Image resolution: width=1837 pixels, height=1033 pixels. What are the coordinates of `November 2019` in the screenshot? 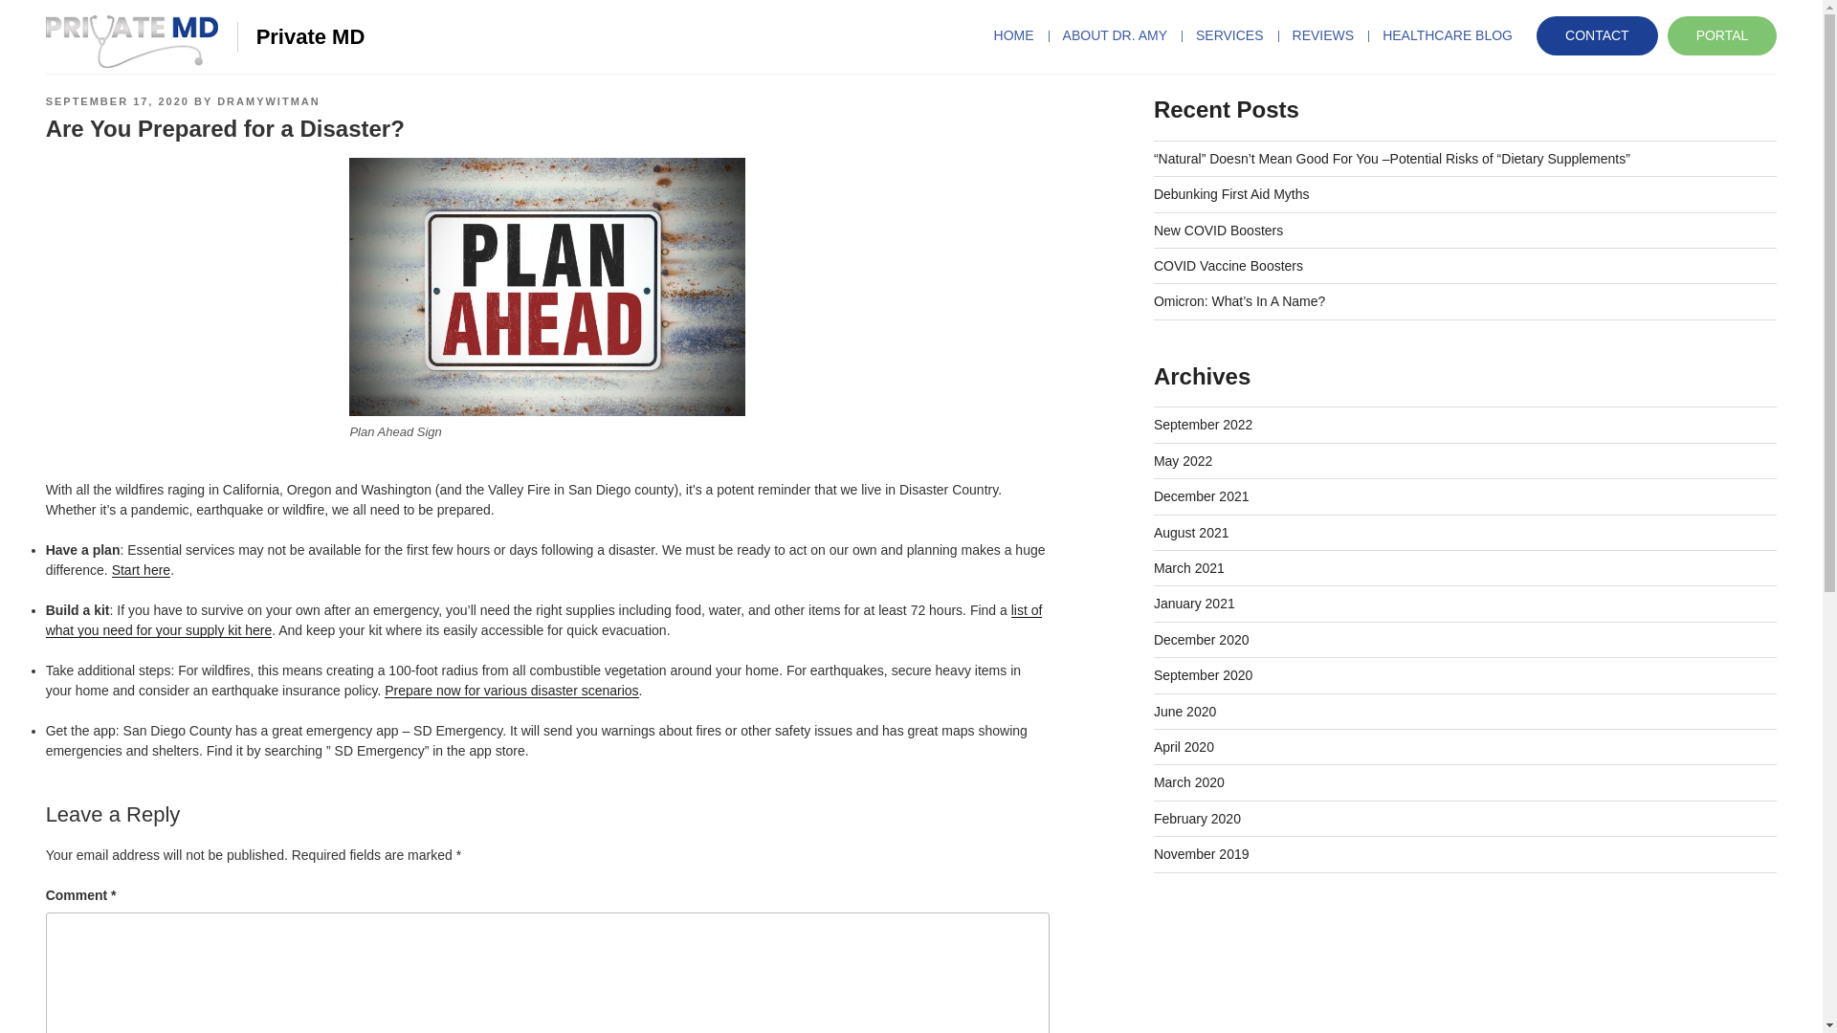 It's located at (1201, 853).